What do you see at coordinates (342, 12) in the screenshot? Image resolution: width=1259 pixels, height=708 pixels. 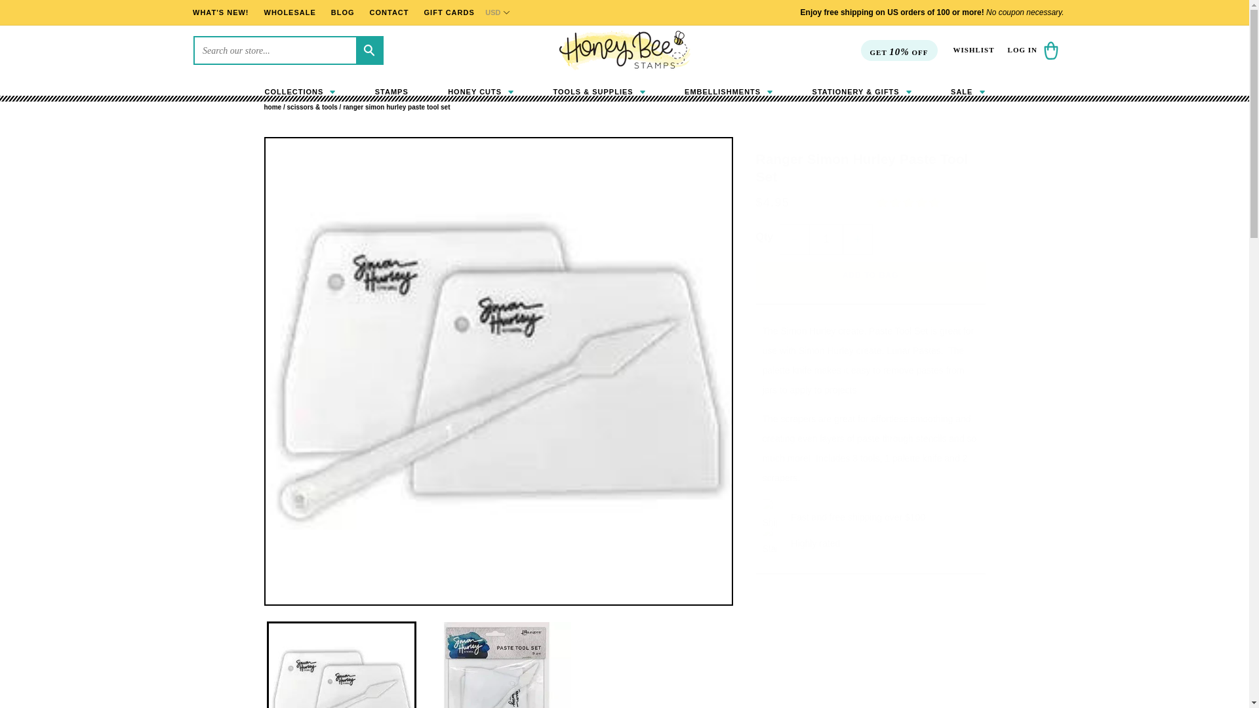 I see `BLOG` at bounding box center [342, 12].